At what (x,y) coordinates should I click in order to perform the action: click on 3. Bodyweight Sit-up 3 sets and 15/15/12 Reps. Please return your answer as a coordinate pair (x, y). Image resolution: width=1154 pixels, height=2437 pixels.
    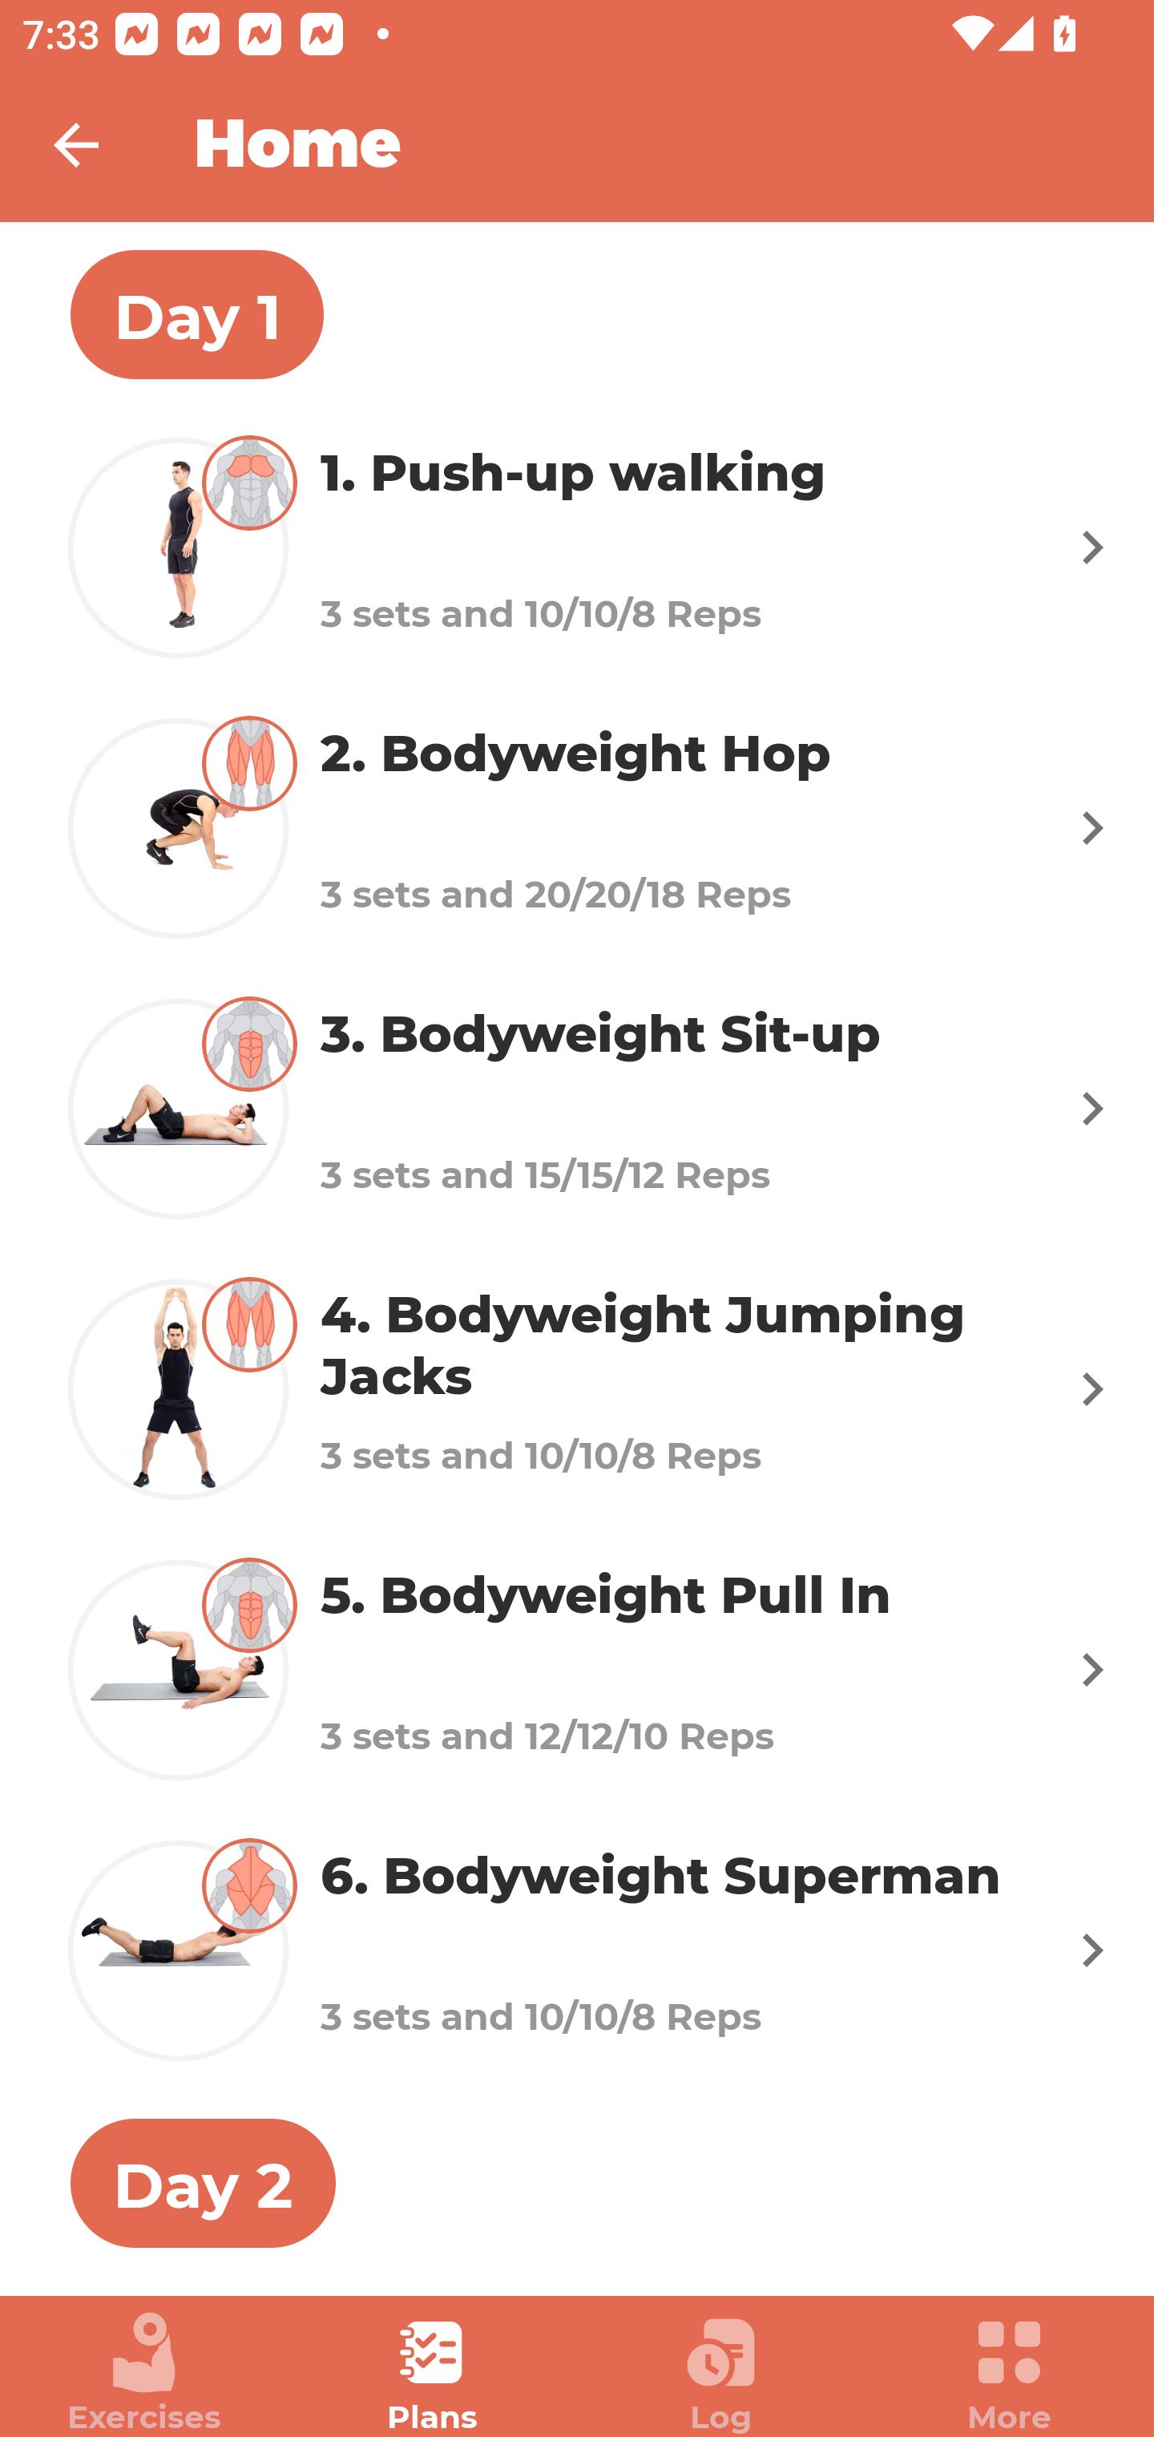
    Looking at the image, I should click on (577, 1107).